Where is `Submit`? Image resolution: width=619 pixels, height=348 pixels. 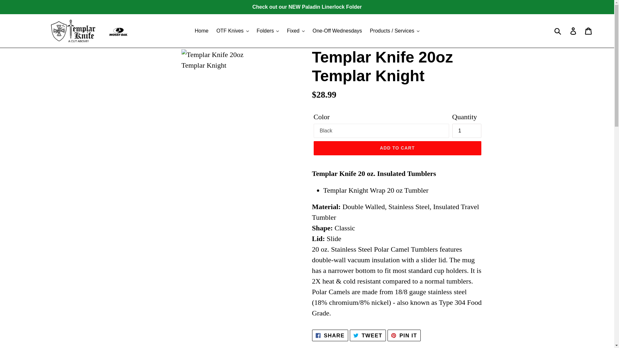 Submit is located at coordinates (558, 31).